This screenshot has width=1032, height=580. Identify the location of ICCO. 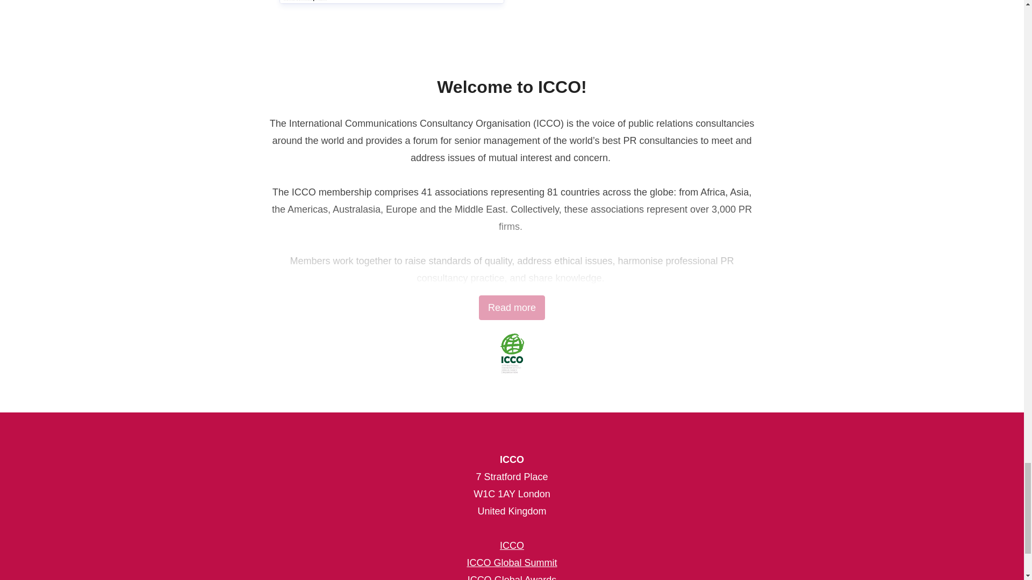
(512, 546).